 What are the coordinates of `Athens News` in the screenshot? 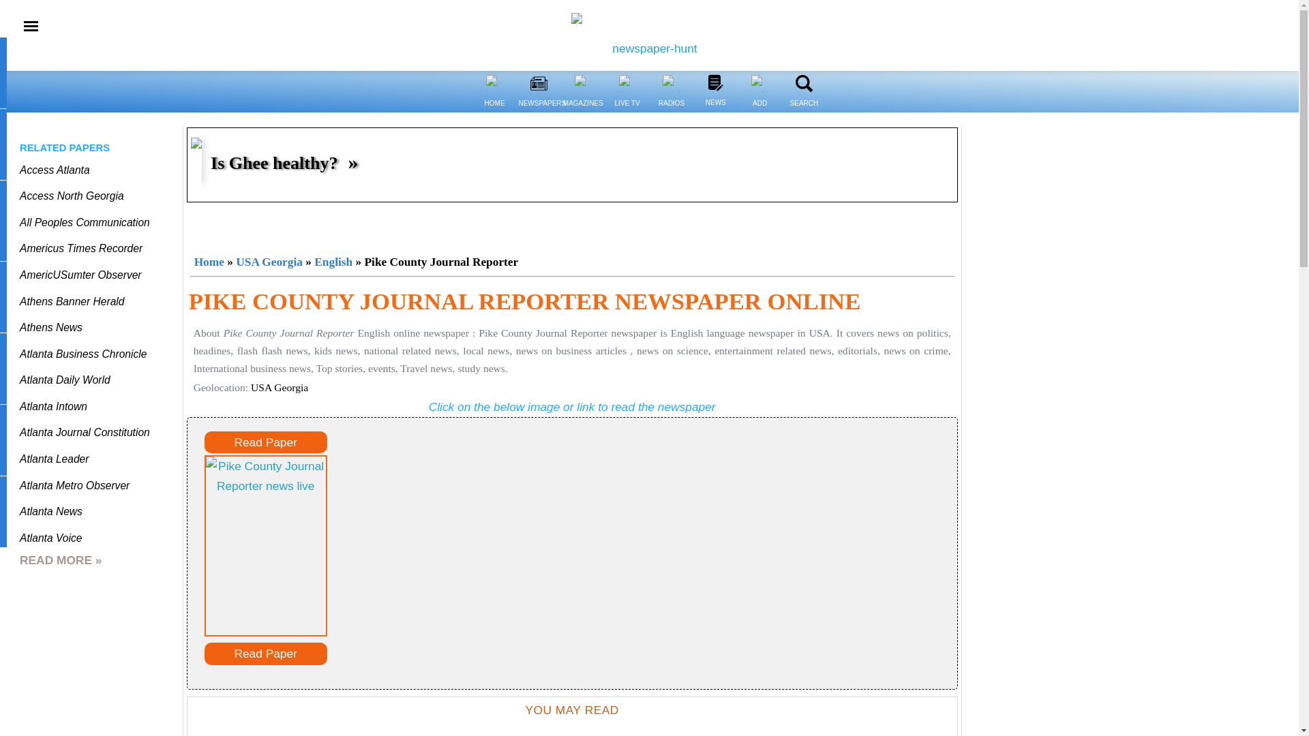 It's located at (50, 327).